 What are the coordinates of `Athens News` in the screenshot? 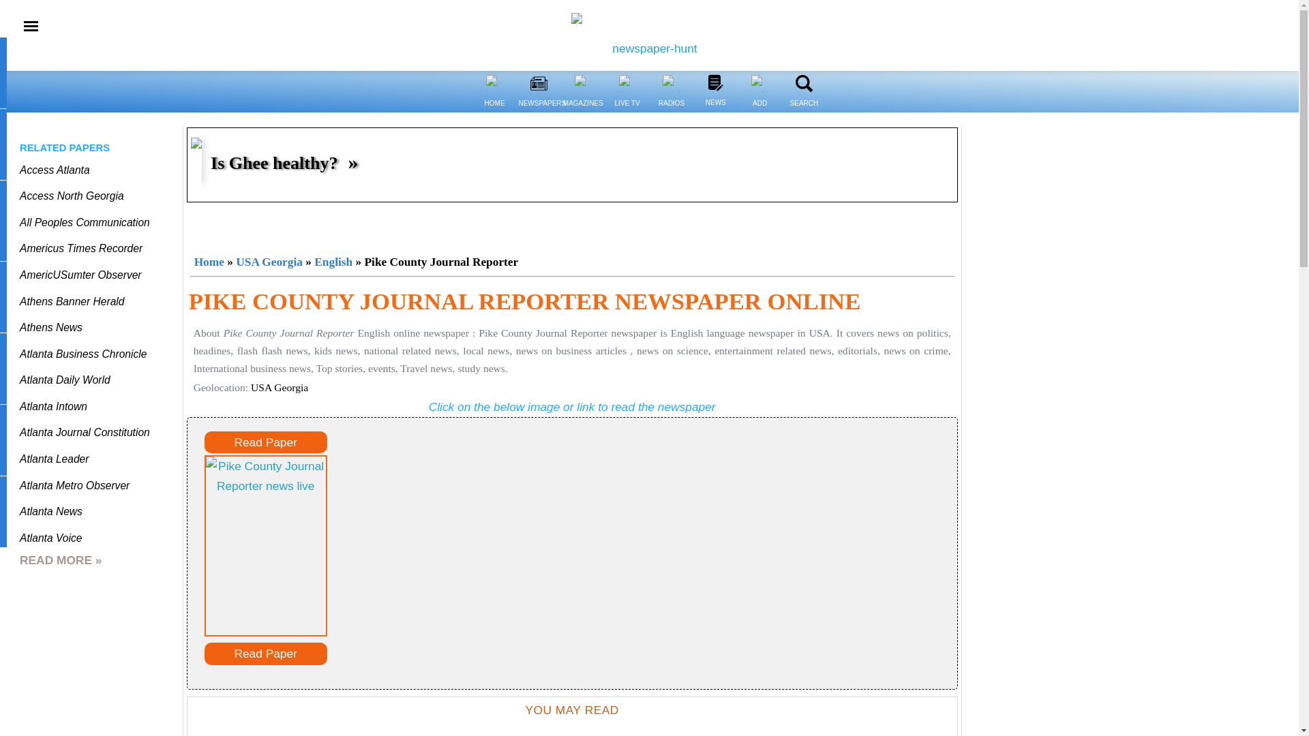 It's located at (50, 327).